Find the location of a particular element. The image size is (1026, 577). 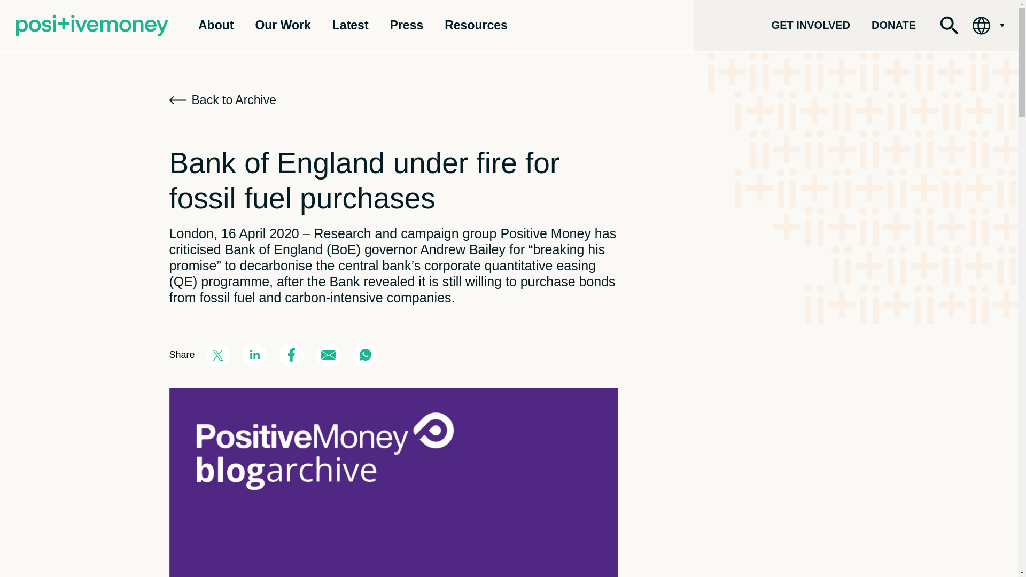

GET INVOLVED is located at coordinates (811, 25).